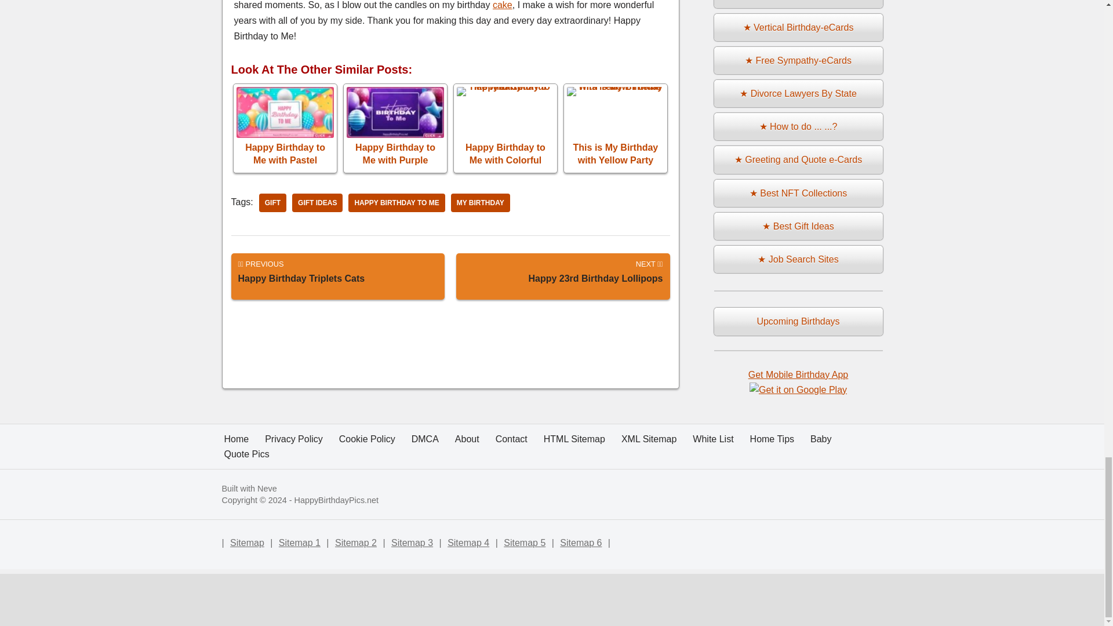  What do you see at coordinates (480, 203) in the screenshot?
I see `my birthday` at bounding box center [480, 203].